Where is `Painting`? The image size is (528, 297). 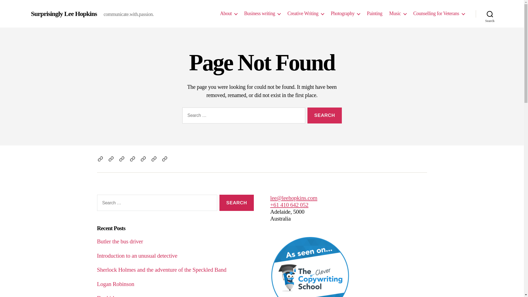 Painting is located at coordinates (143, 159).